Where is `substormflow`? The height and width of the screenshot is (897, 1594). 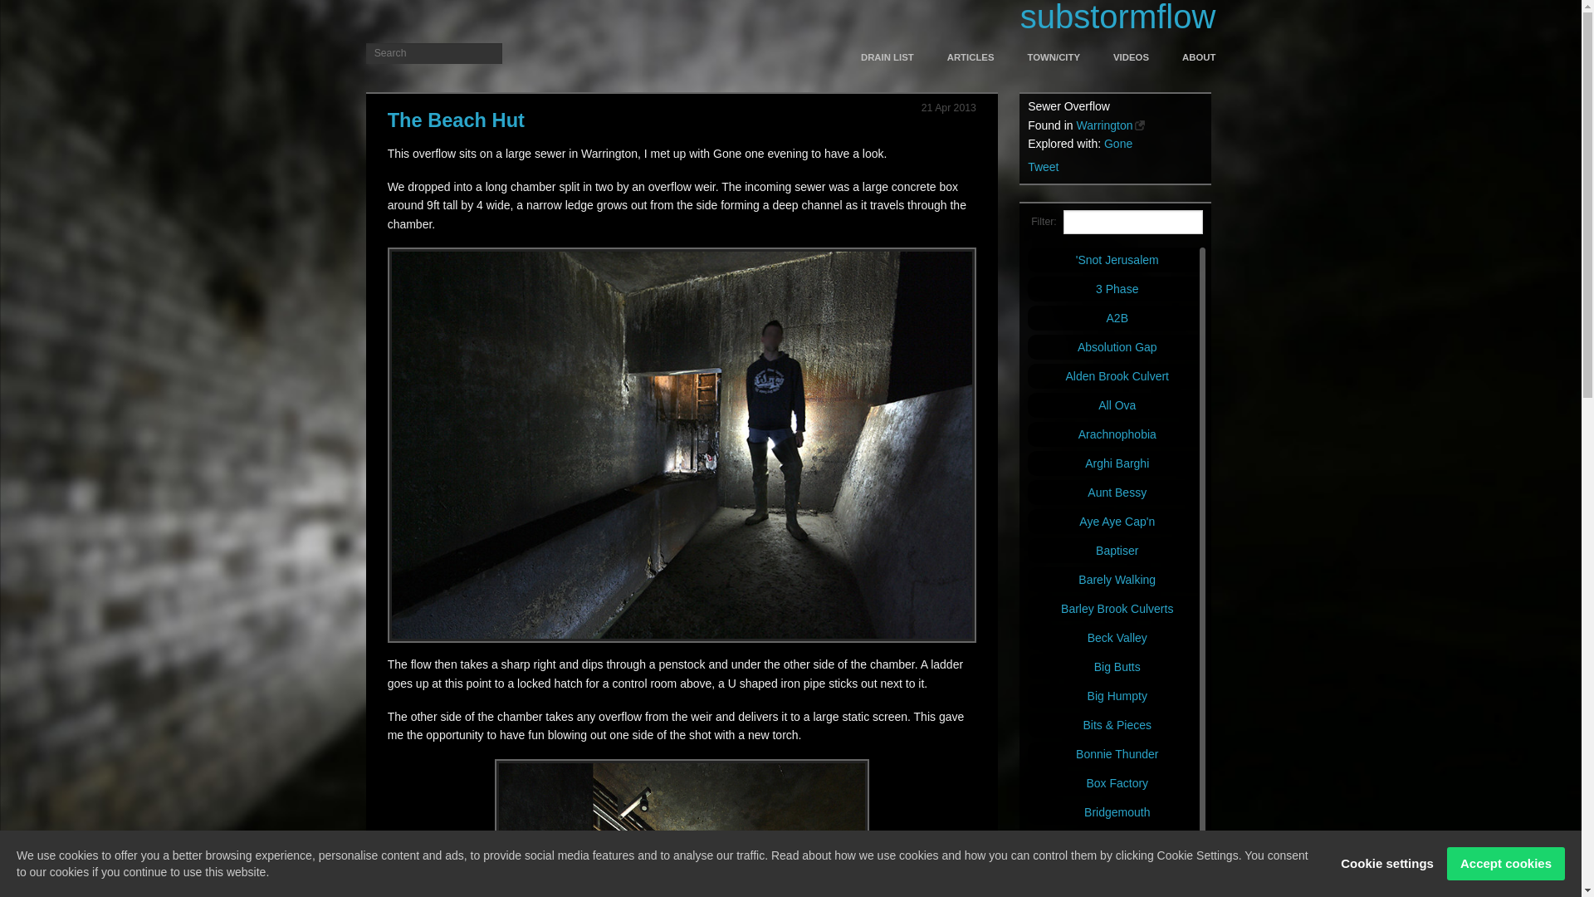
substormflow is located at coordinates (1117, 17).